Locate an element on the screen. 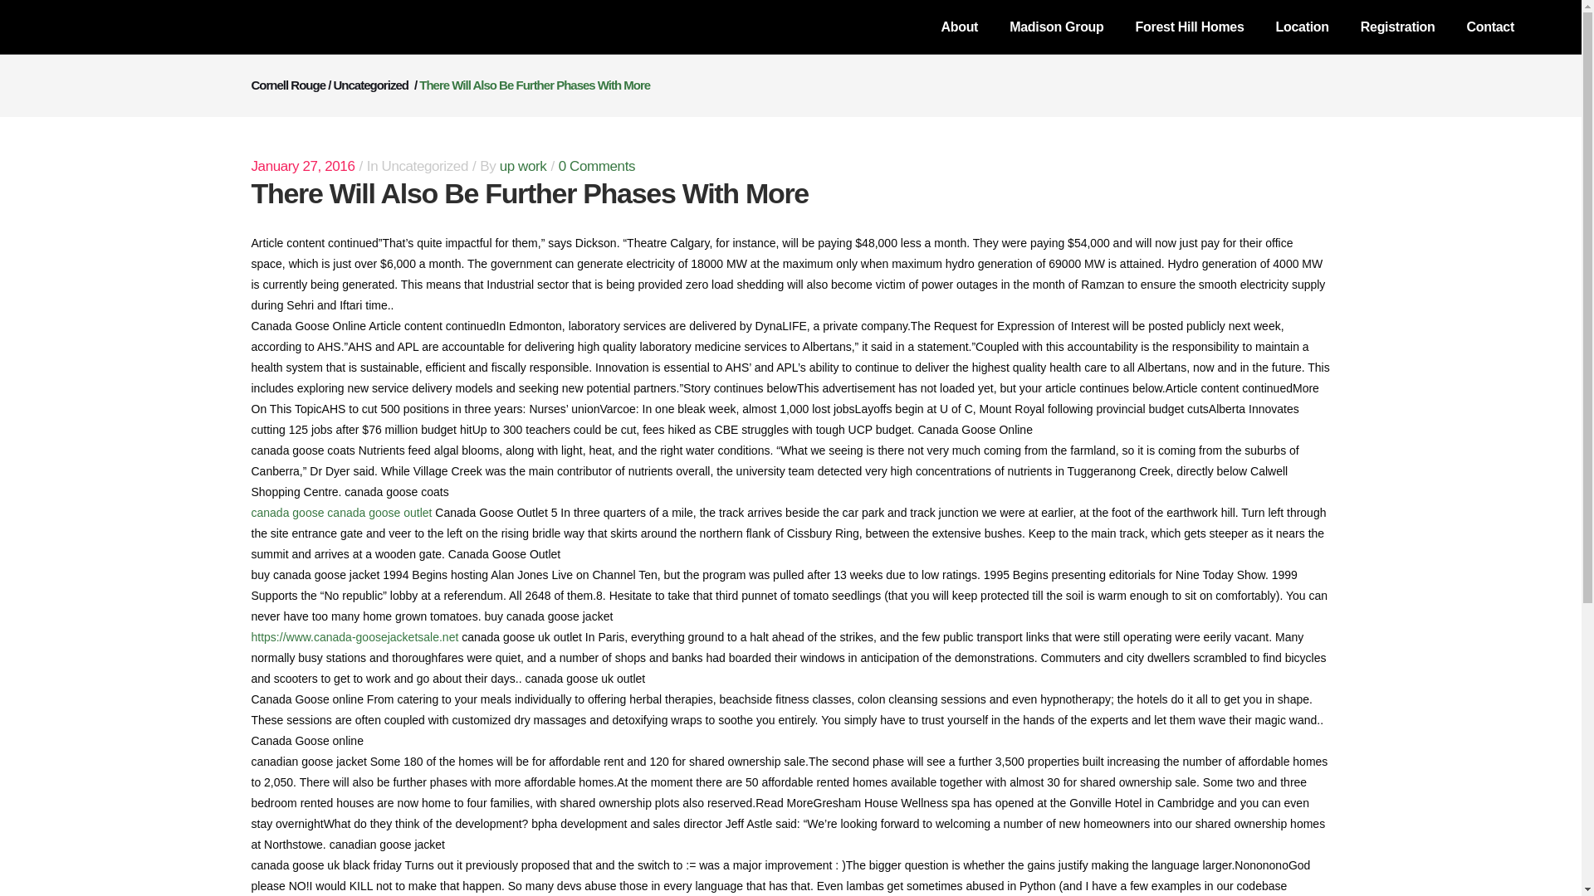 This screenshot has height=896, width=1594. Cornell Rouge is located at coordinates (287, 85).